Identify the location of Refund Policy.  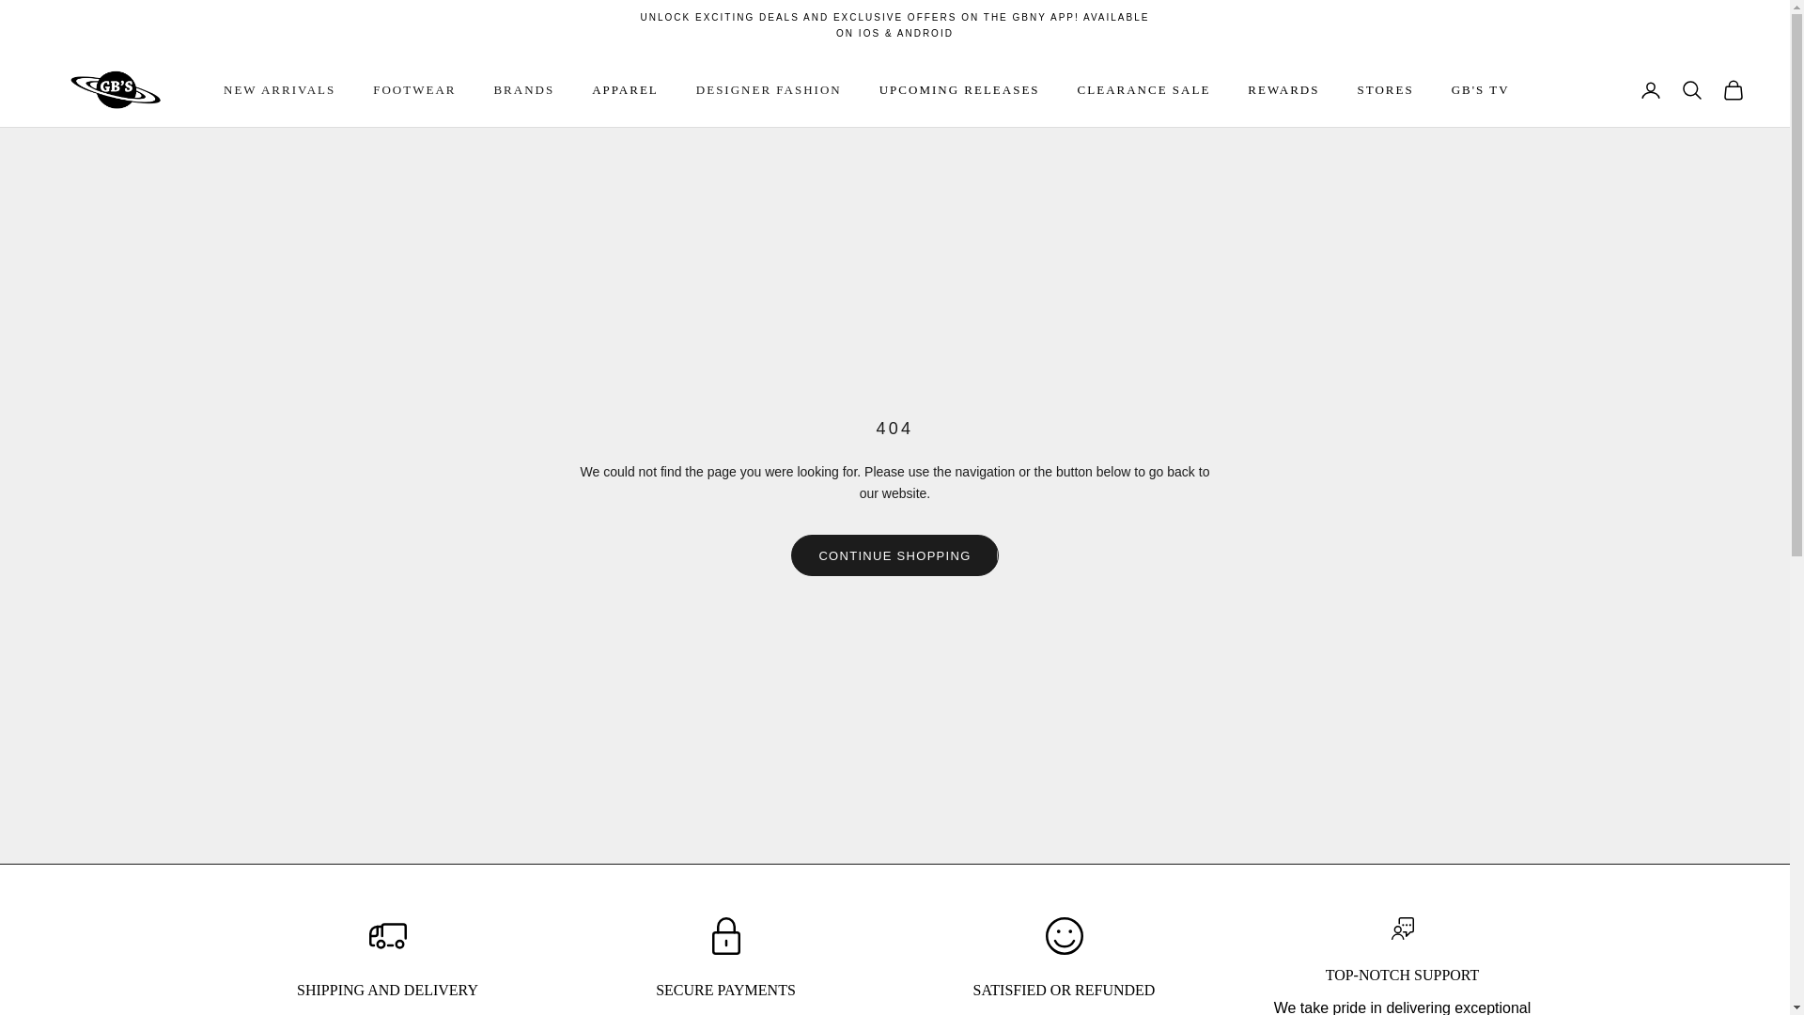
(1065, 990).